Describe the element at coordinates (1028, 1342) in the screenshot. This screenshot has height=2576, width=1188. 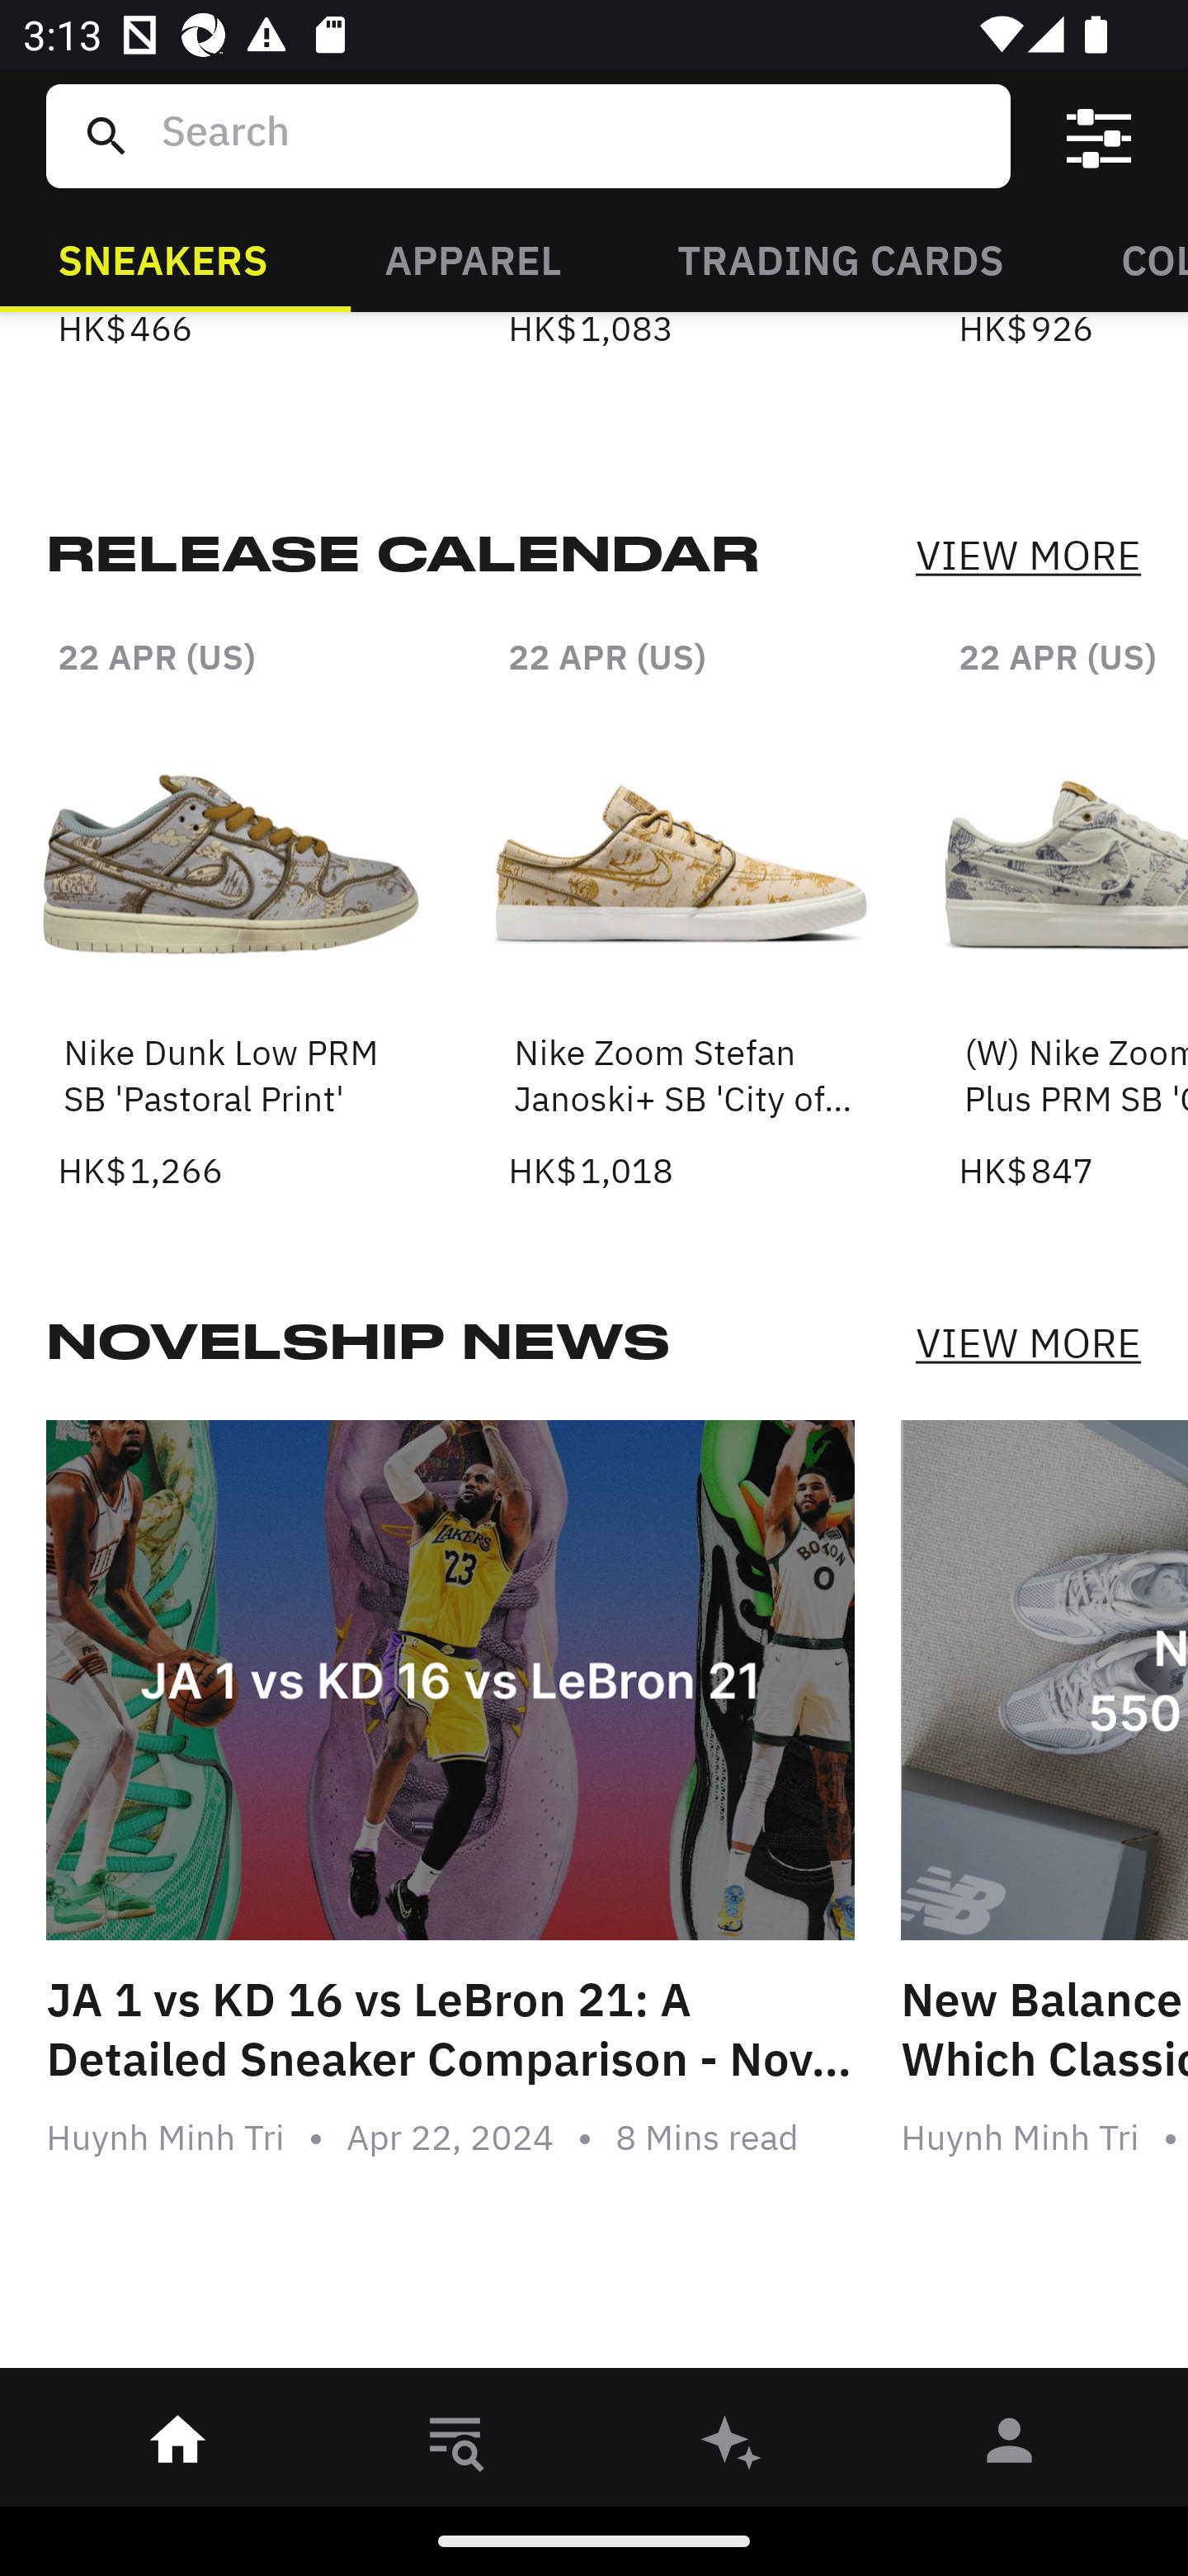
I see `VIEW MORE` at that location.